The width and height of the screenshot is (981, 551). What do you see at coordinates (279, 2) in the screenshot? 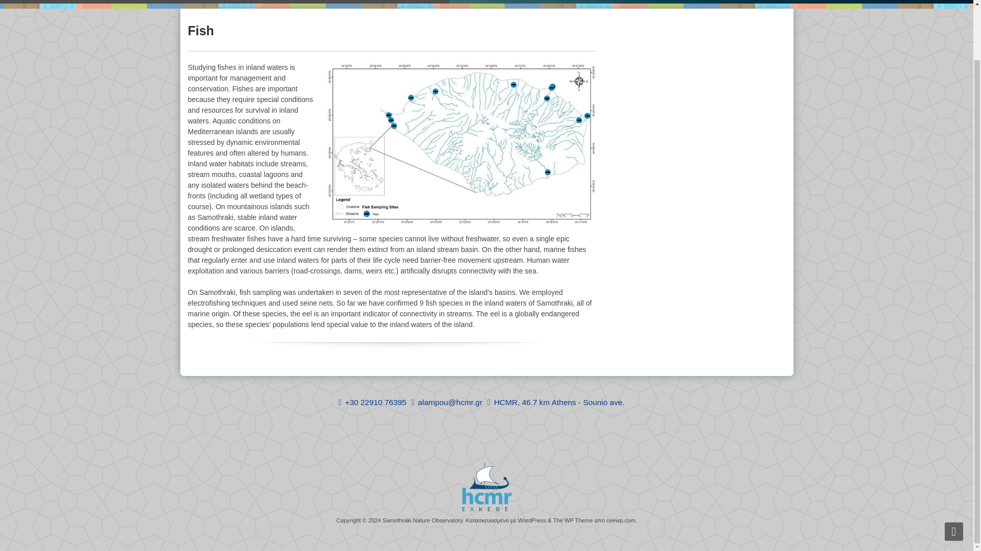
I see `People` at bounding box center [279, 2].